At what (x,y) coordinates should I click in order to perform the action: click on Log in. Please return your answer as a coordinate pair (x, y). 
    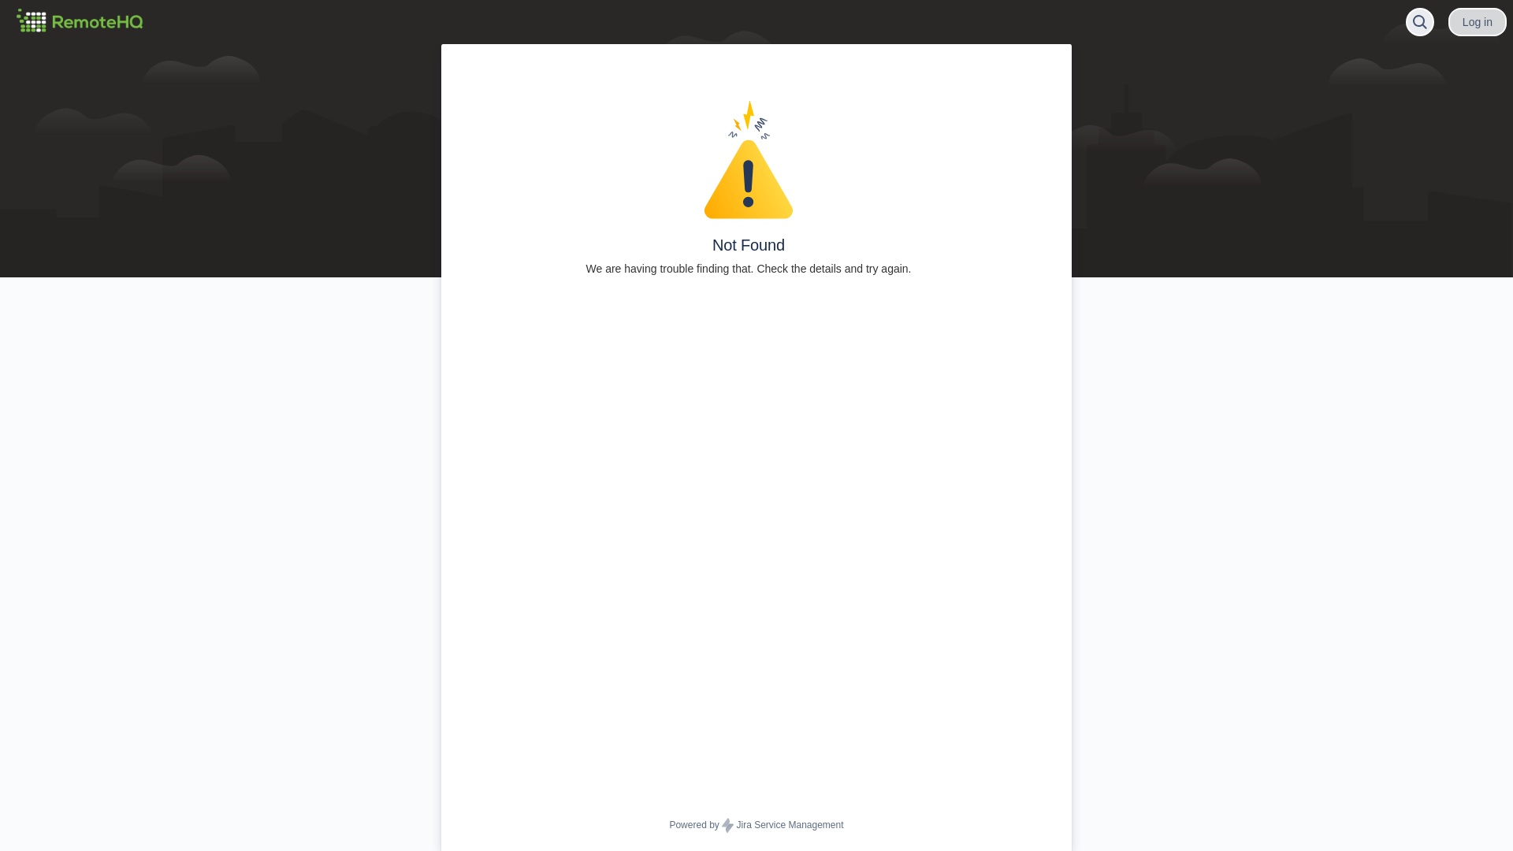
    Looking at the image, I should click on (1478, 22).